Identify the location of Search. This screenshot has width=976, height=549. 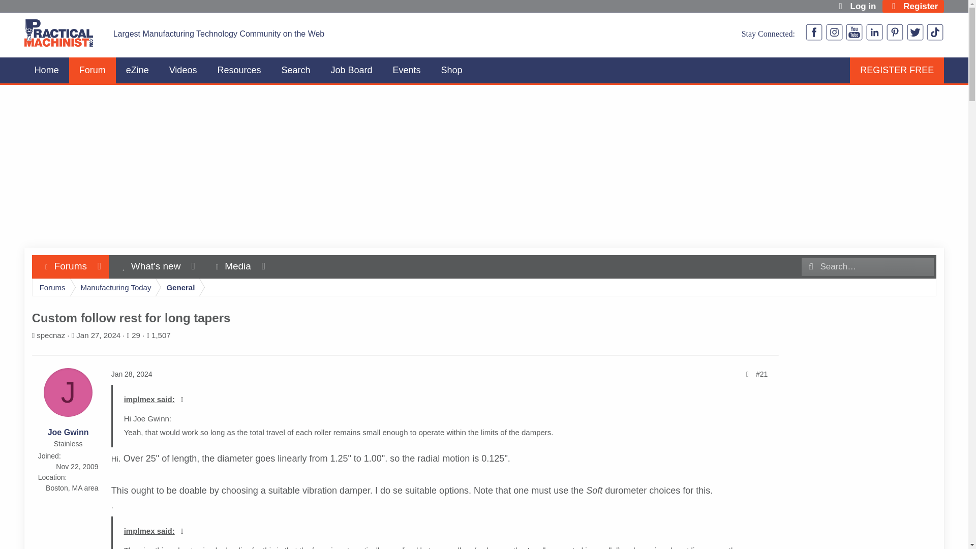
(913, 6).